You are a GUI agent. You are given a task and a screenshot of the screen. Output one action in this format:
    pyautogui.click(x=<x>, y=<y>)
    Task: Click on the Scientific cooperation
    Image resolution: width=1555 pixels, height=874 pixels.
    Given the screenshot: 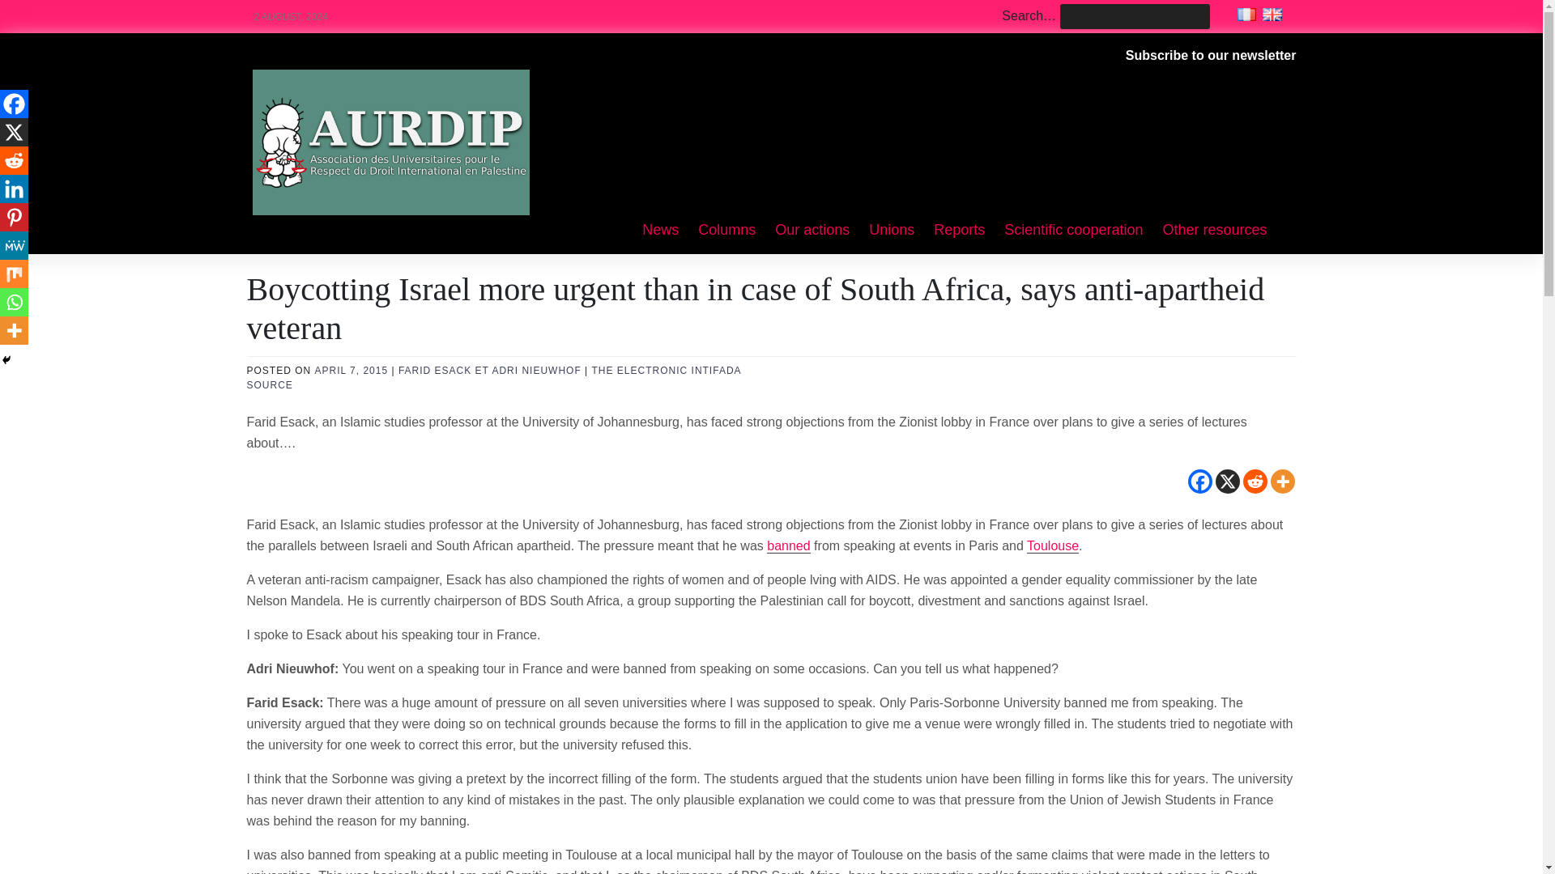 What is the action you would take?
    pyautogui.click(x=1073, y=231)
    